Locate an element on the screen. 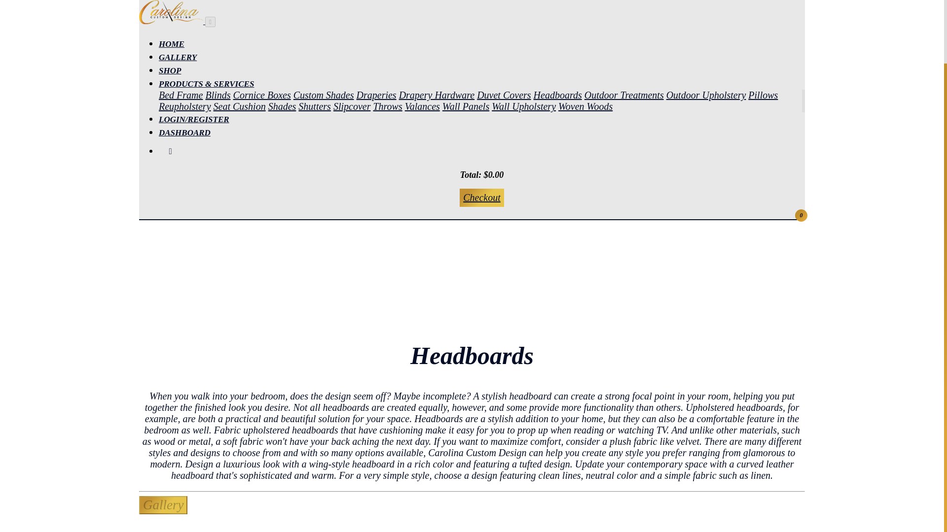 This screenshot has height=532, width=947. Valances is located at coordinates (422, 34).